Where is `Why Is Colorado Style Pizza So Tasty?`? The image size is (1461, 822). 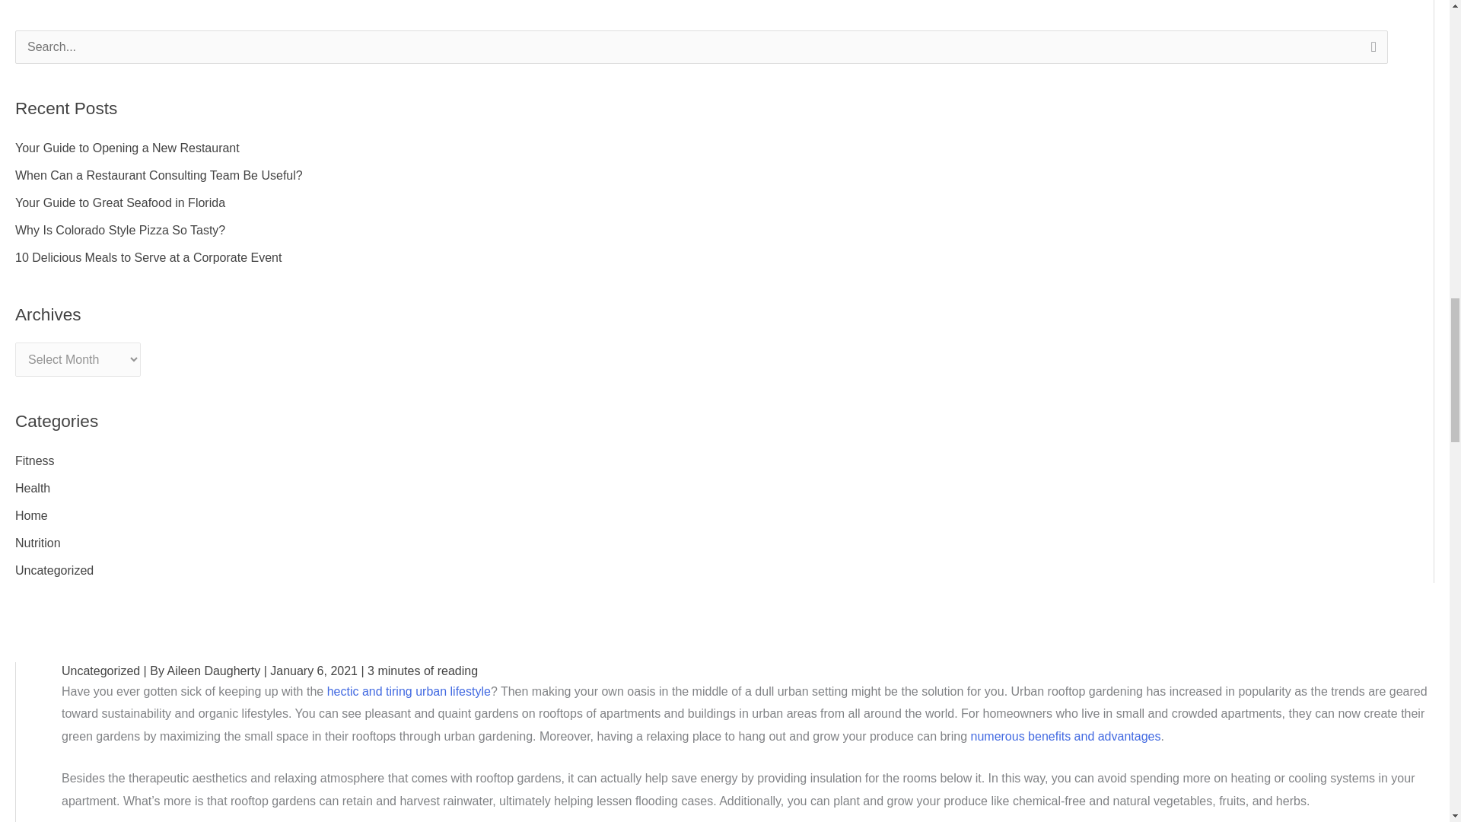
Why Is Colorado Style Pizza So Tasty? is located at coordinates (119, 230).